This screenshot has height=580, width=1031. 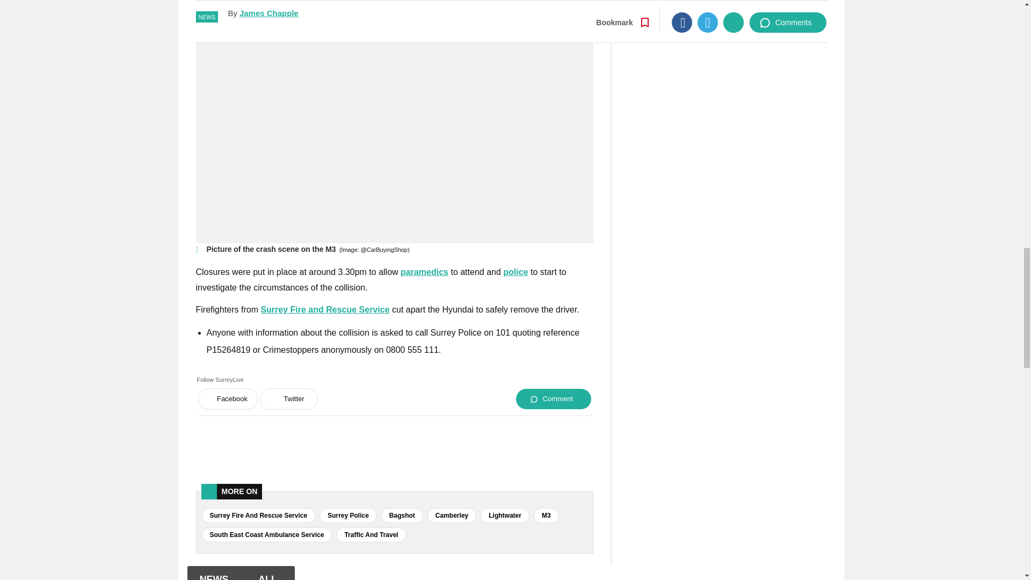 What do you see at coordinates (424, 272) in the screenshot?
I see `South East Coast Ambulance Service` at bounding box center [424, 272].